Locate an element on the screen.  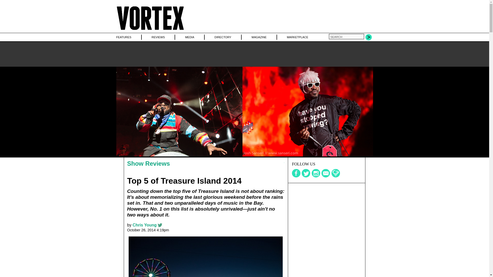
Chris Young is located at coordinates (145, 225).